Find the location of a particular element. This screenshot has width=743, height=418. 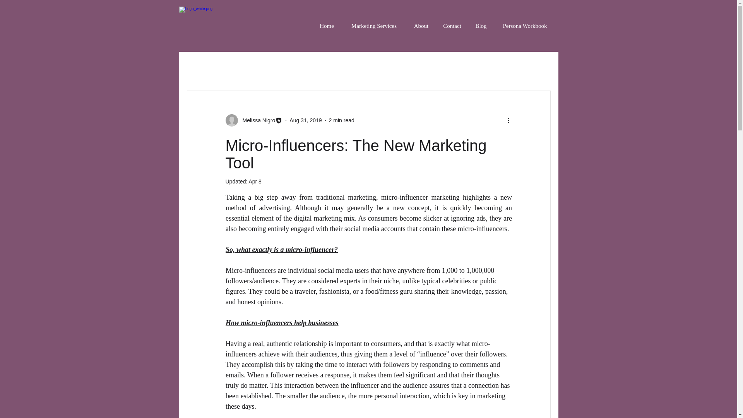

Persona Workbook is located at coordinates (525, 26).